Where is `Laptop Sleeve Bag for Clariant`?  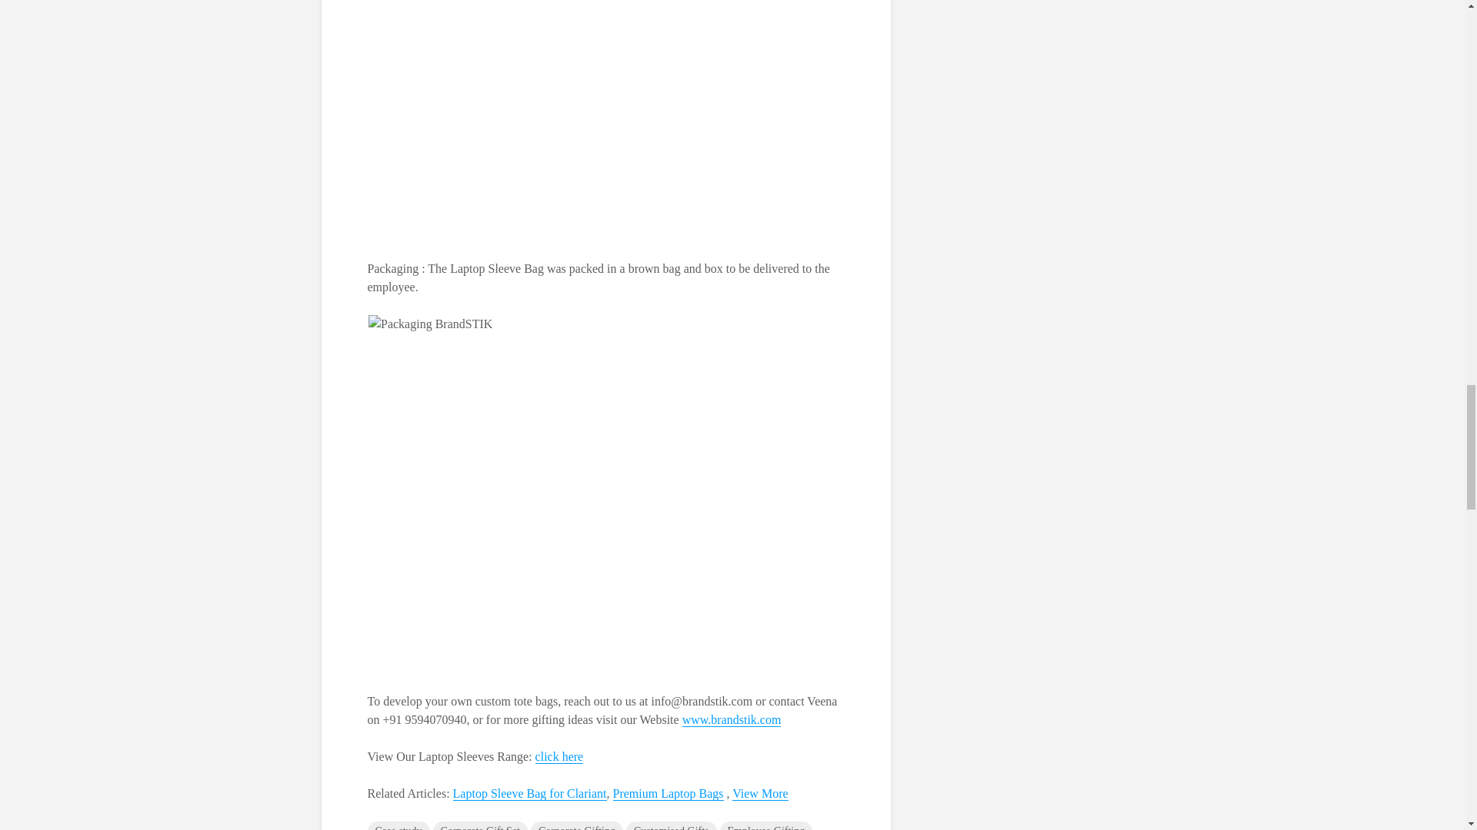 Laptop Sleeve Bag for Clariant is located at coordinates (530, 793).